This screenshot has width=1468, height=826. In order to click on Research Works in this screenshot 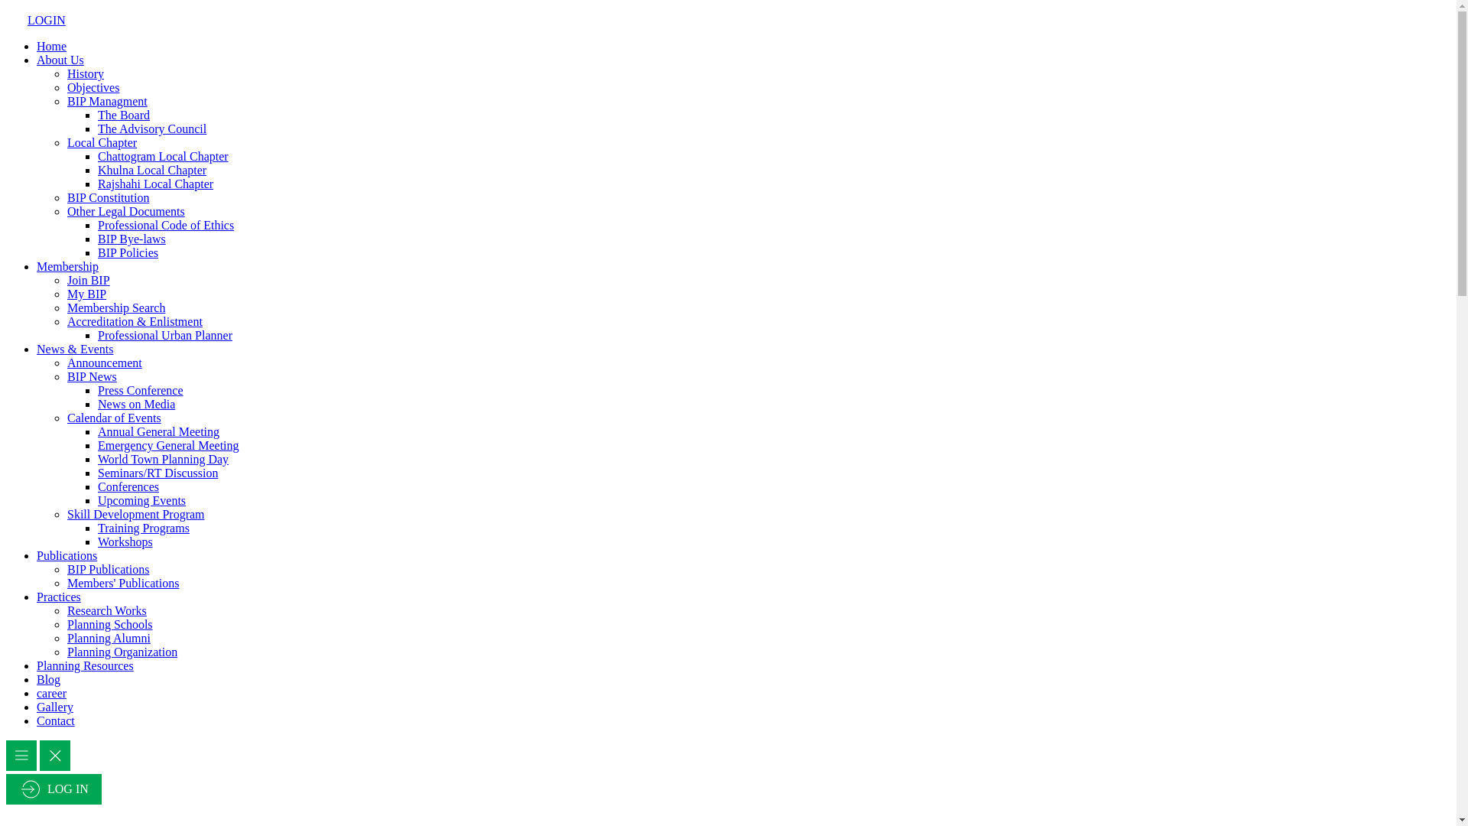, I will do `click(107, 610)`.